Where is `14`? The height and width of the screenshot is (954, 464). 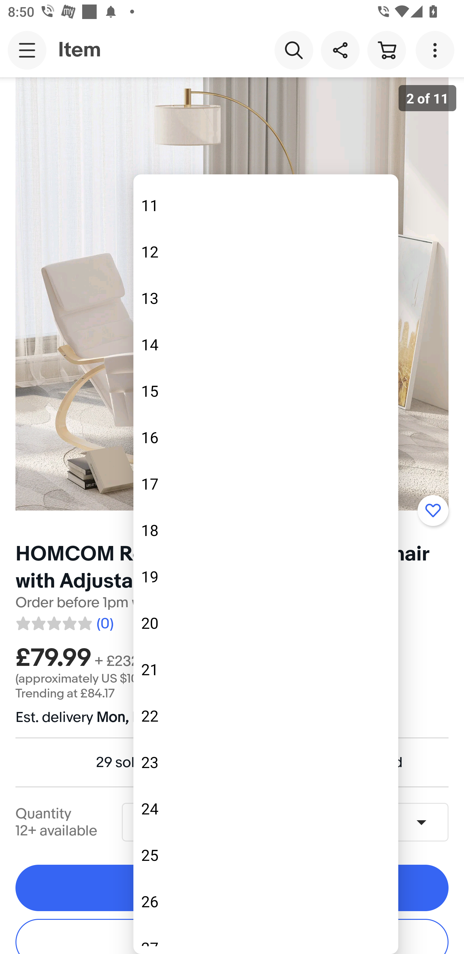
14 is located at coordinates (266, 344).